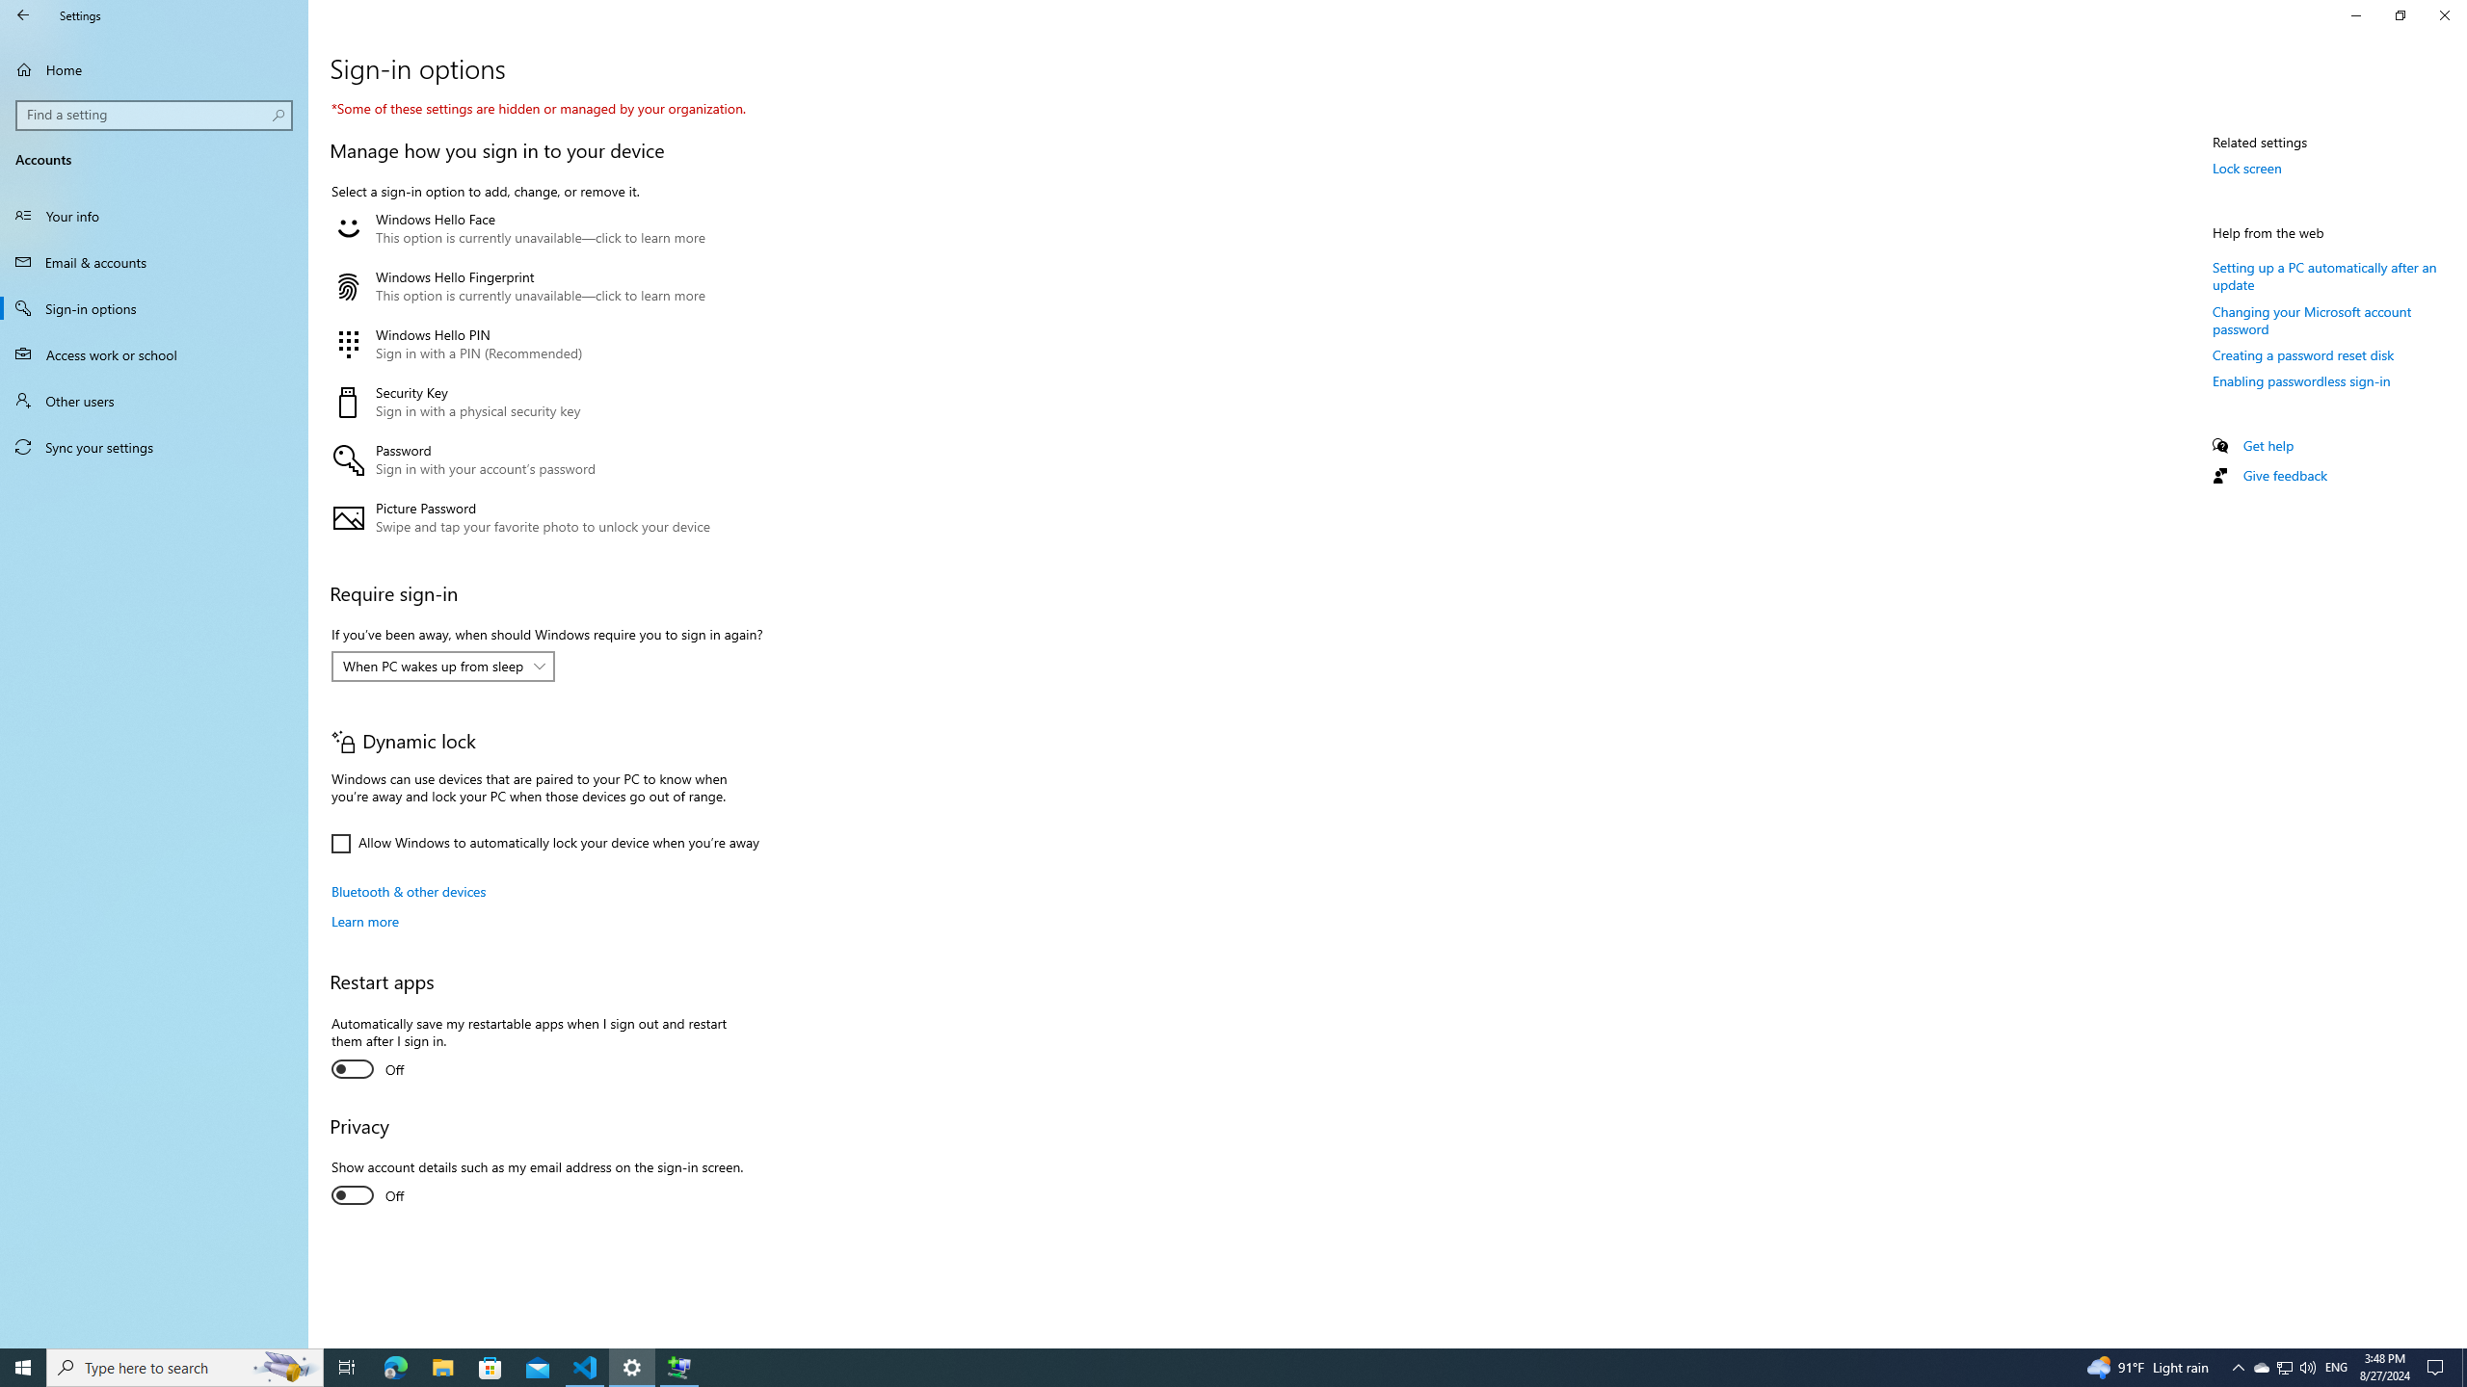 This screenshot has width=2467, height=1387. Describe the element at coordinates (23, 15) in the screenshot. I see `Back` at that location.